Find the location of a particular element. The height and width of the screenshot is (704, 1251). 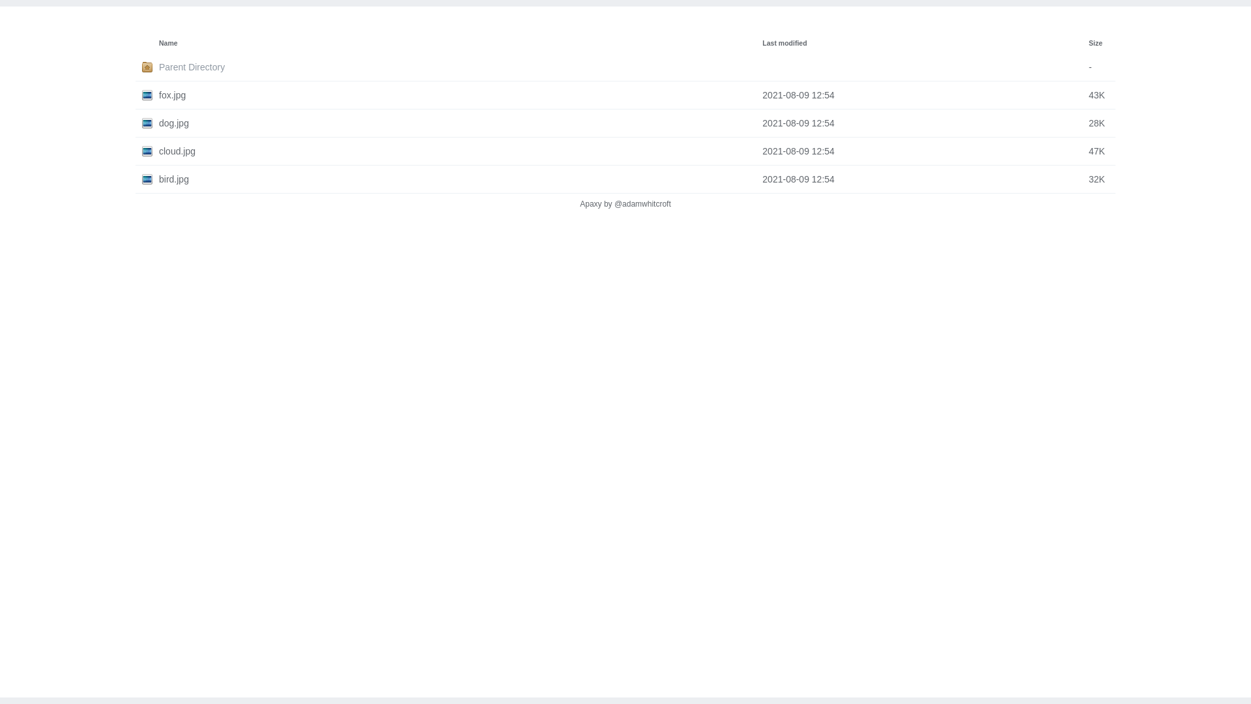

fox.jpg is located at coordinates (461, 95).